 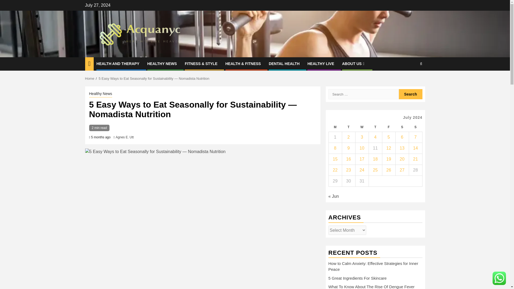 What do you see at coordinates (415, 127) in the screenshot?
I see `Sunday` at bounding box center [415, 127].